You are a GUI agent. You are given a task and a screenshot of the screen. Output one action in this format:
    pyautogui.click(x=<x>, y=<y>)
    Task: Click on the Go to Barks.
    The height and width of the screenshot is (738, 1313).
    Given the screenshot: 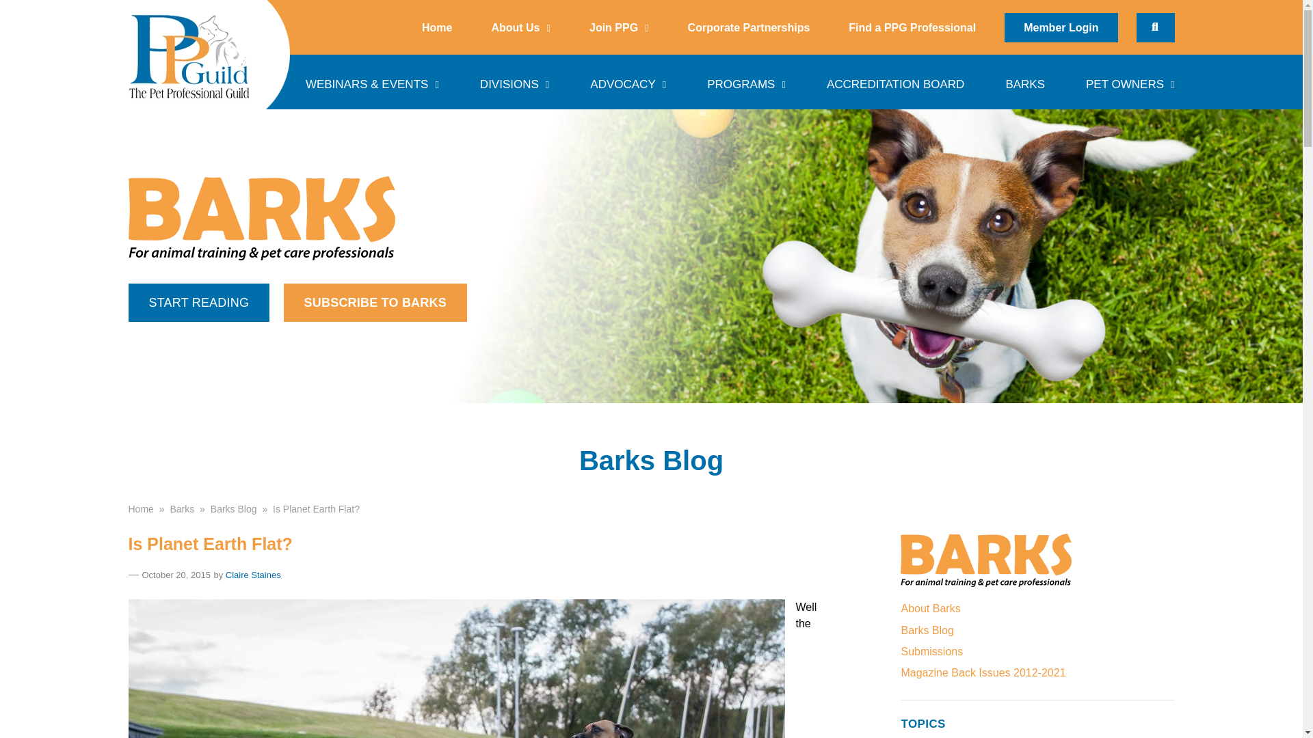 What is the action you would take?
    pyautogui.click(x=182, y=508)
    